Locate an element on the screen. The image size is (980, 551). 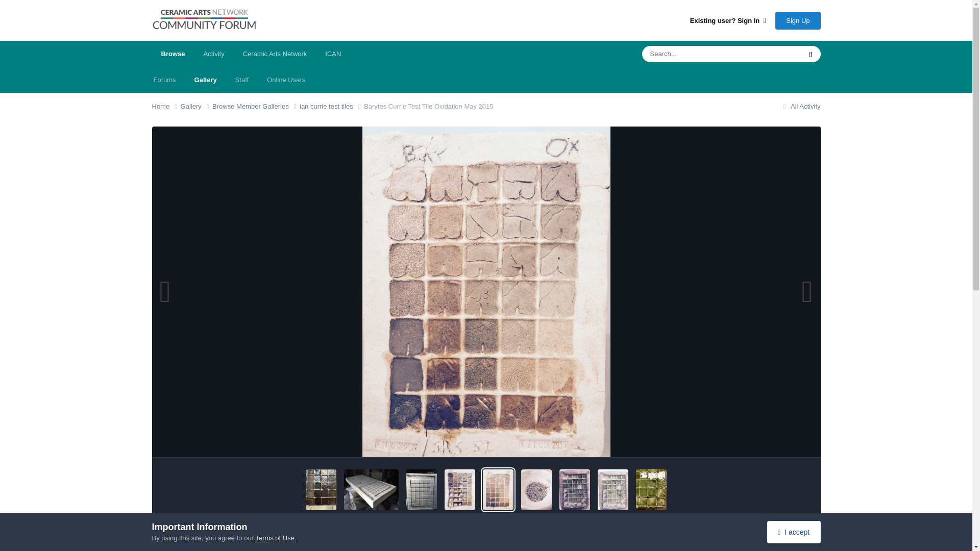
Ceramic Arts Network is located at coordinates (275, 54).